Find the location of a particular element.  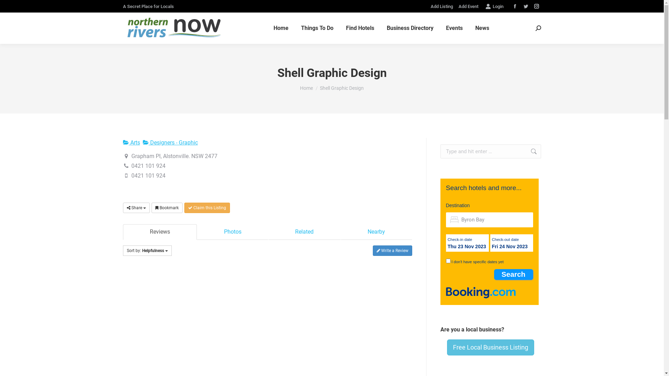

Search is located at coordinates (514, 274).